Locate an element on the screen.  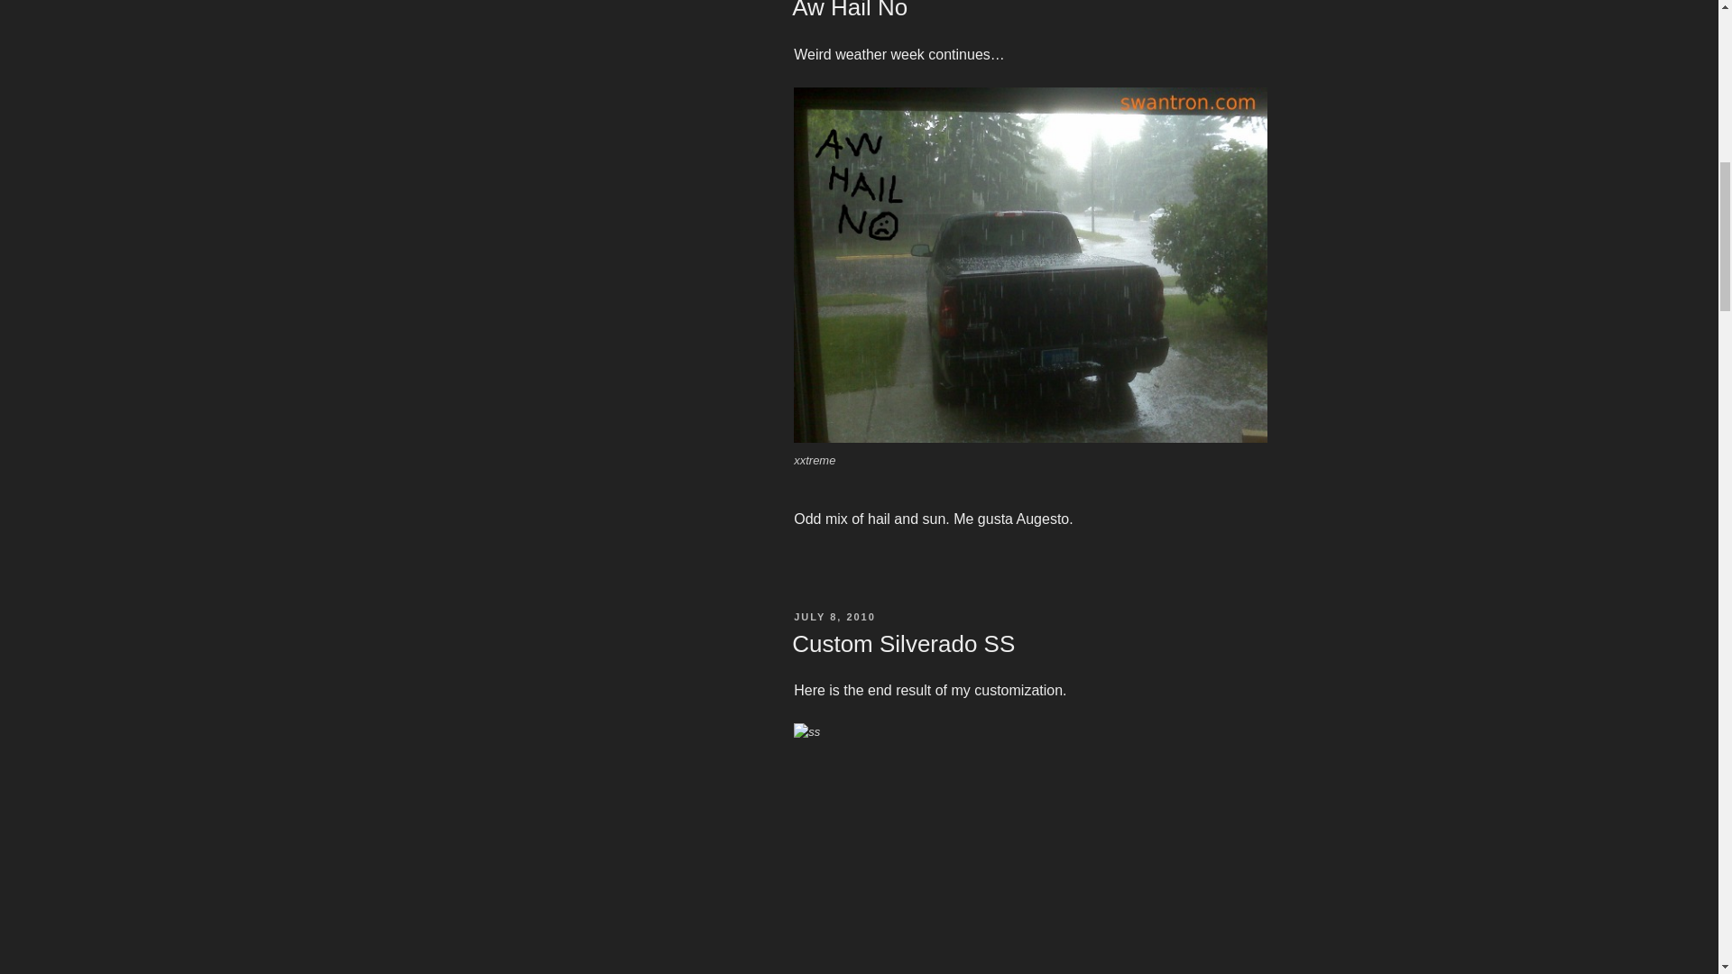
Silverado-SS is located at coordinates (1029, 849).